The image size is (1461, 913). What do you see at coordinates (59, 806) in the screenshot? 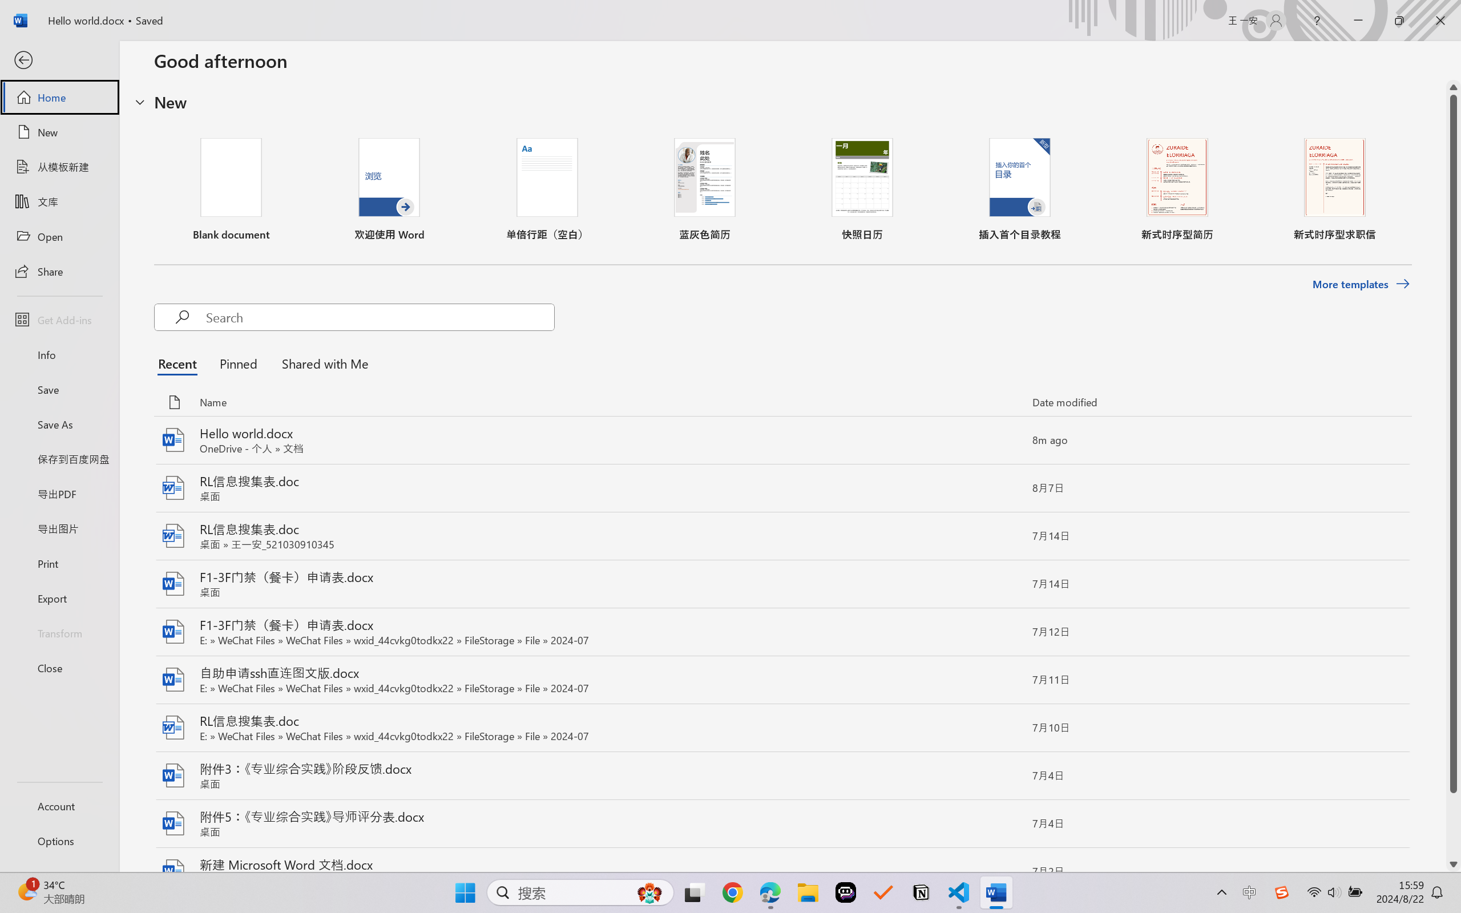
I see `Account` at bounding box center [59, 806].